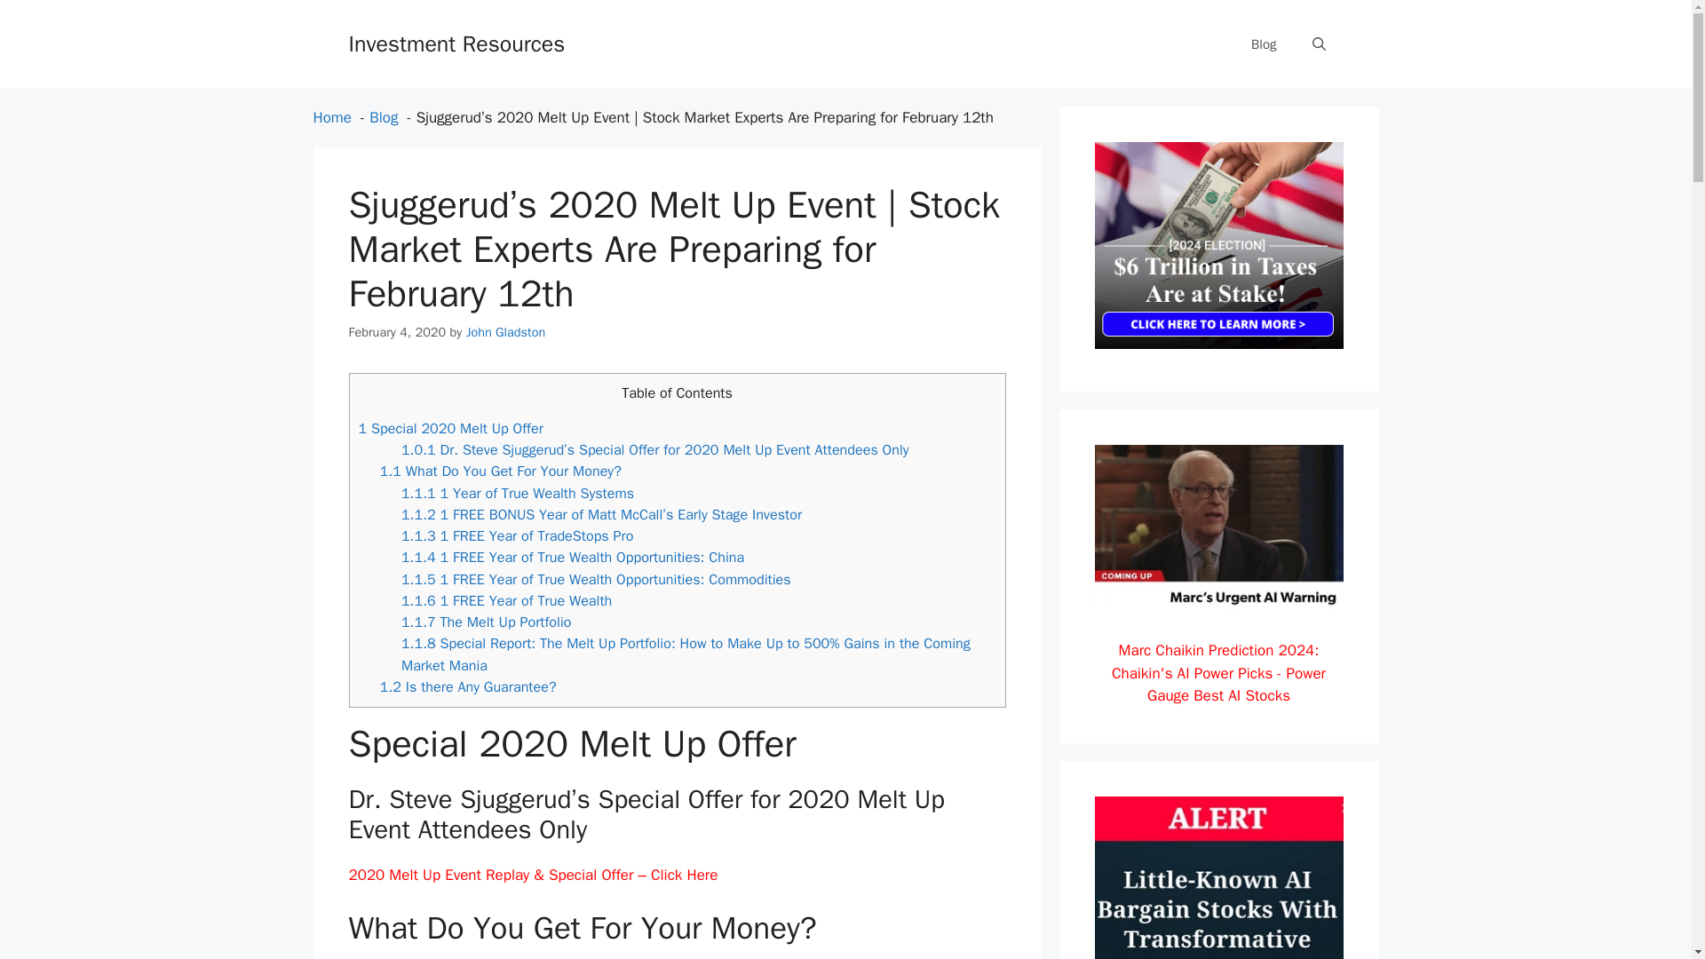  What do you see at coordinates (506, 600) in the screenshot?
I see `1.1.6 1 FREE Year of True Wealth` at bounding box center [506, 600].